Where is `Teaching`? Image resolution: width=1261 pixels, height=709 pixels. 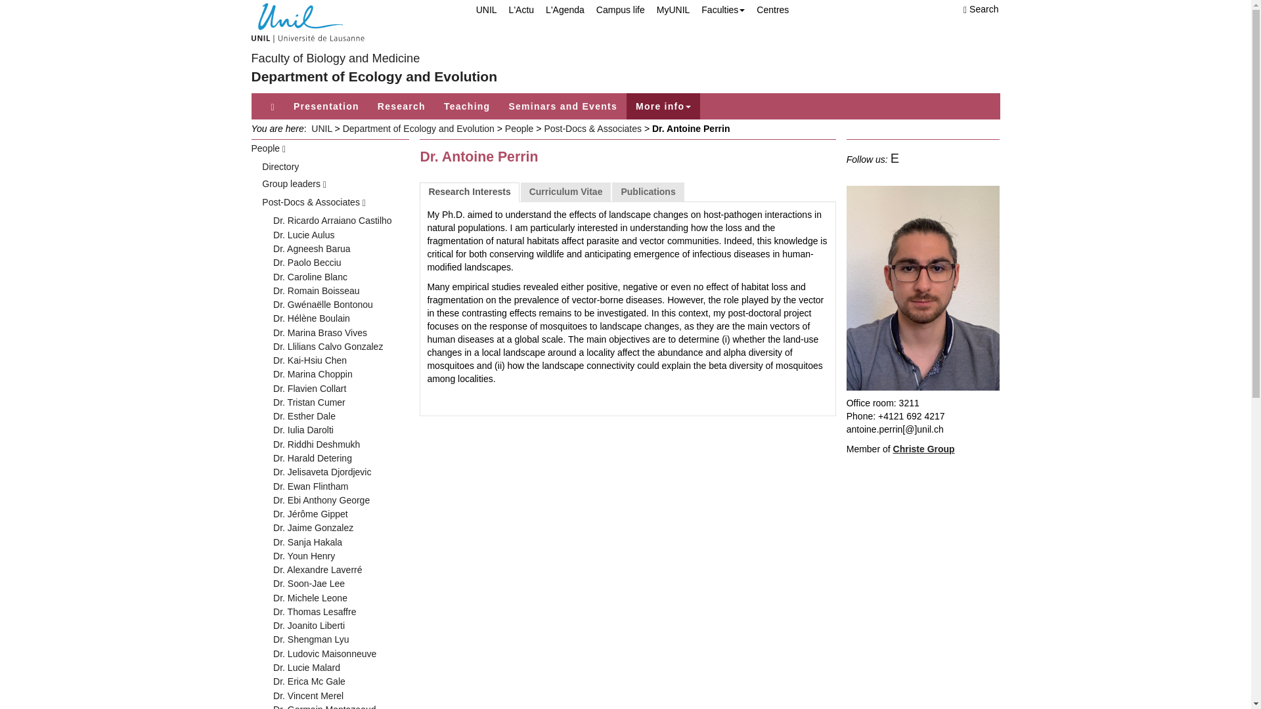
Teaching is located at coordinates (467, 106).